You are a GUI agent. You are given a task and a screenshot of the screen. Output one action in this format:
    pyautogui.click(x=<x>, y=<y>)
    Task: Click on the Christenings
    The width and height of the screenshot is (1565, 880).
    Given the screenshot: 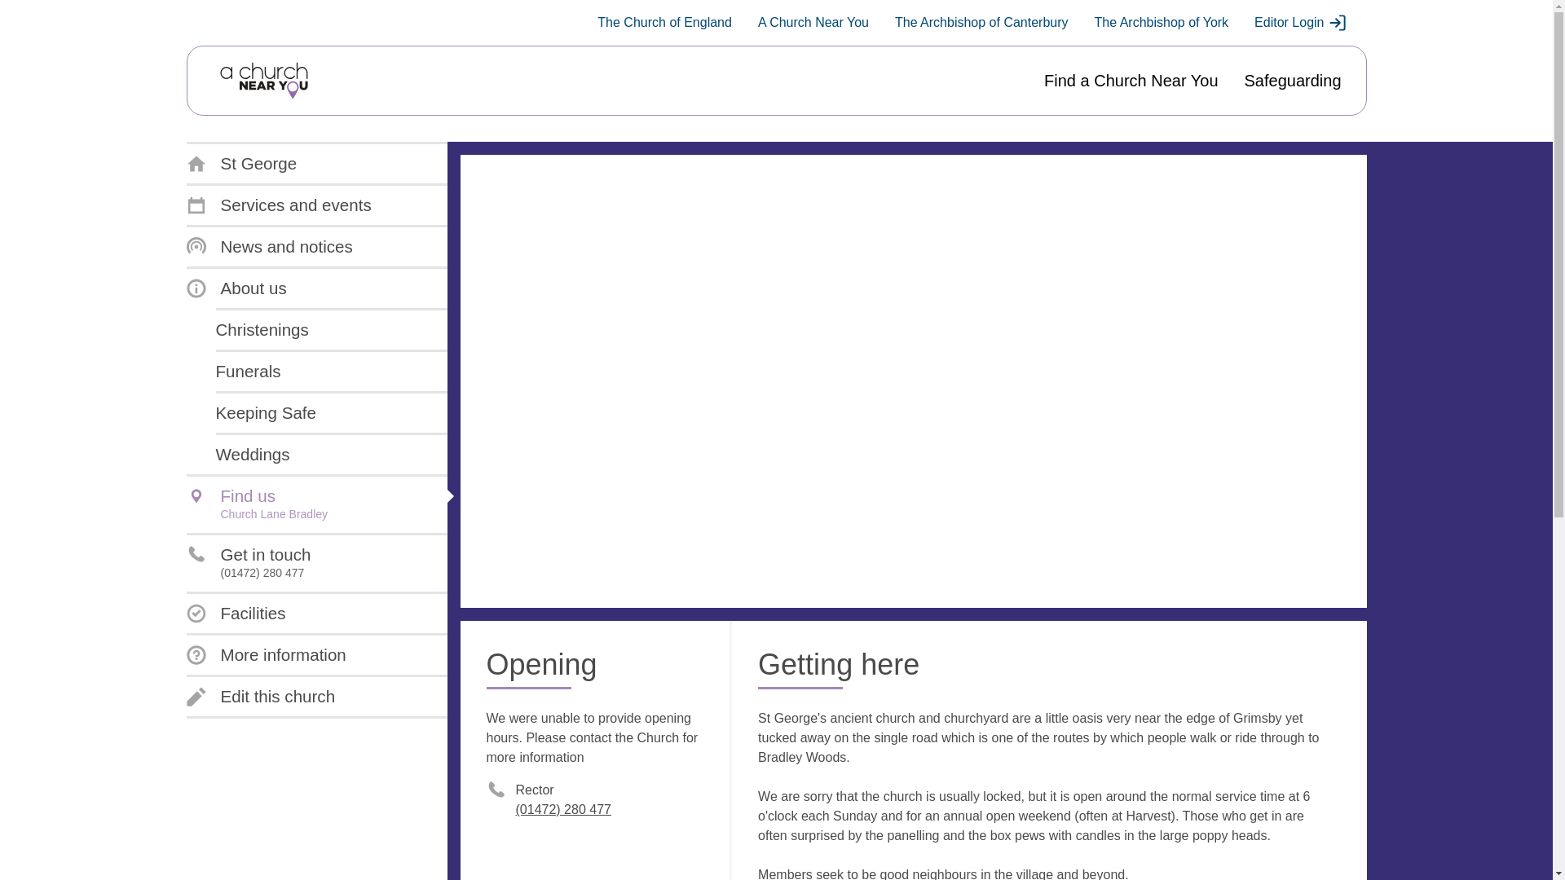 What is the action you would take?
    pyautogui.click(x=262, y=329)
    